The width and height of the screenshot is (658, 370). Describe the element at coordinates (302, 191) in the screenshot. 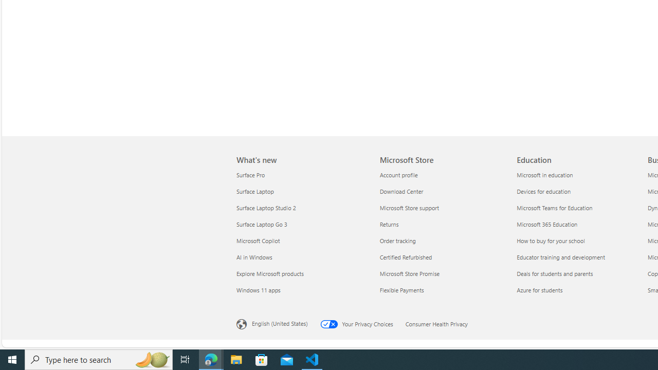

I see `Surface Laptop` at that location.